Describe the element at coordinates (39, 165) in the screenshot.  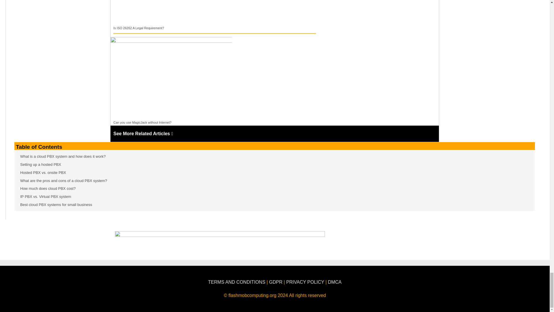
I see `Setting up a hosted PBX` at that location.